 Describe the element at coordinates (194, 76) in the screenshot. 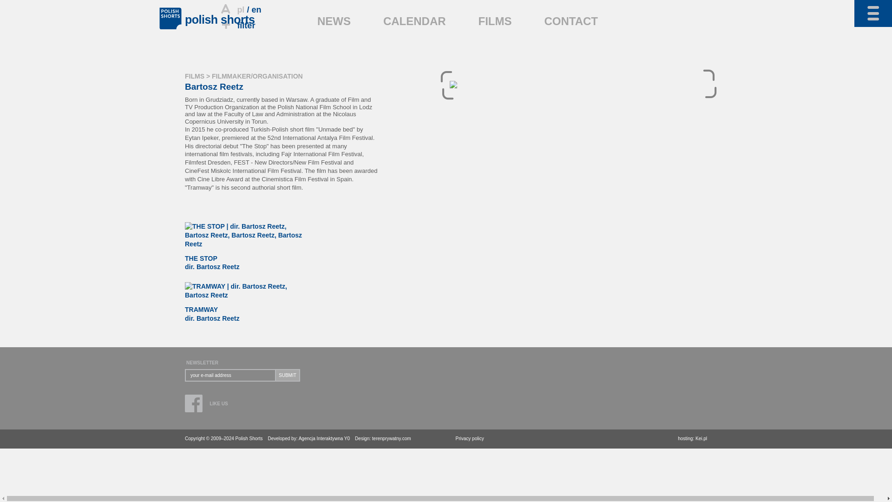

I see `FILMS` at that location.